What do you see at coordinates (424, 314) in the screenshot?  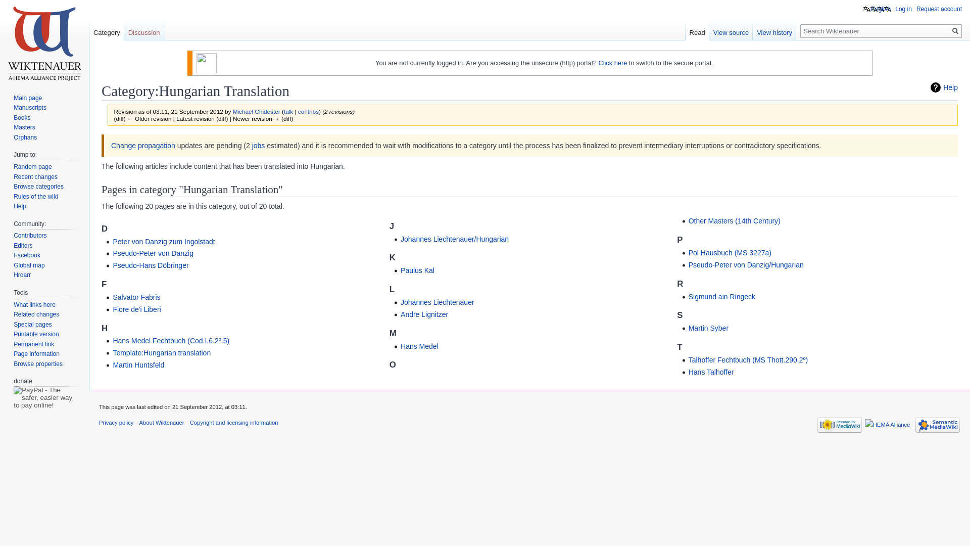 I see `Andre Lignitzer` at bounding box center [424, 314].